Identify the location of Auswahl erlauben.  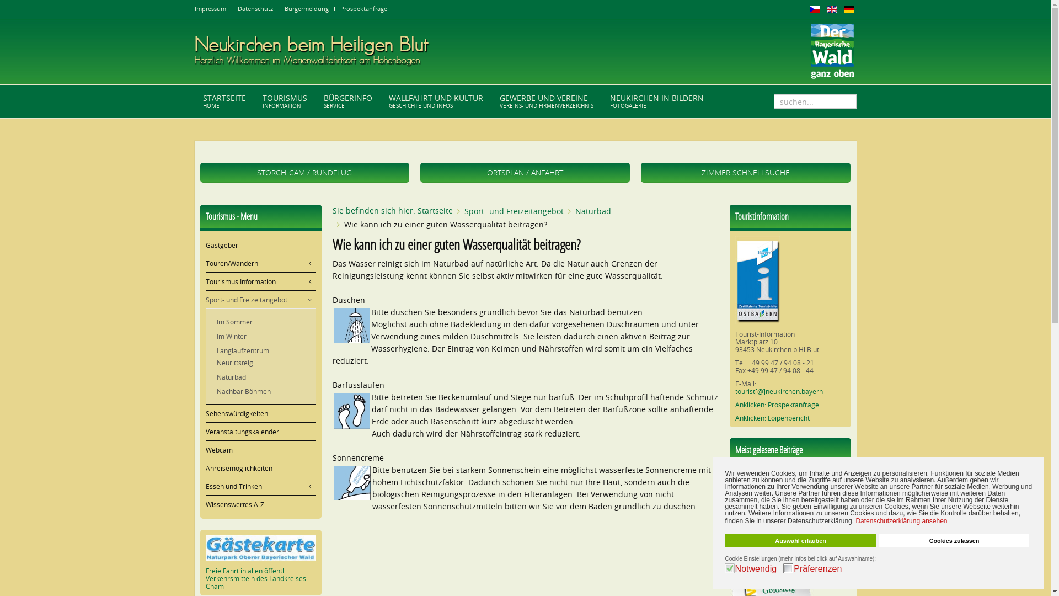
(801, 541).